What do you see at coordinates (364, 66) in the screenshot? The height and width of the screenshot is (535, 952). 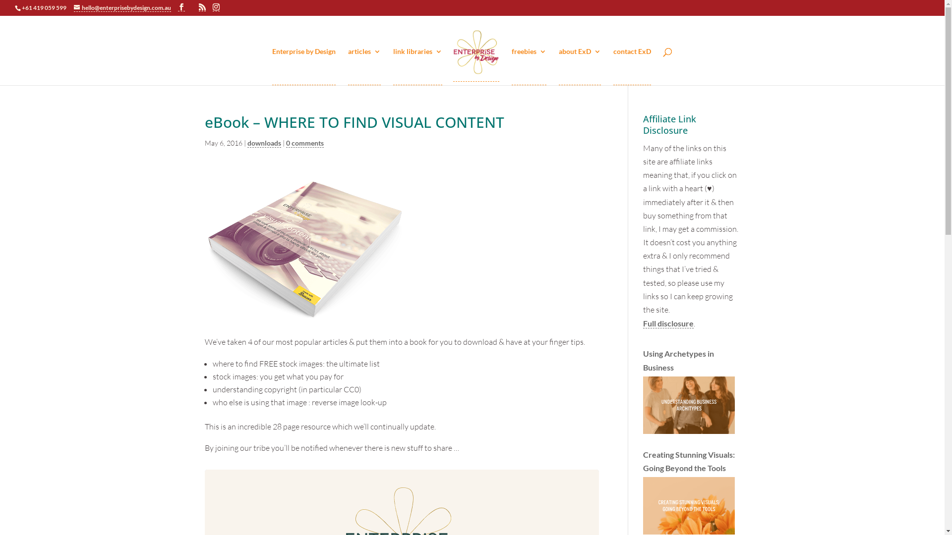 I see `articles` at bounding box center [364, 66].